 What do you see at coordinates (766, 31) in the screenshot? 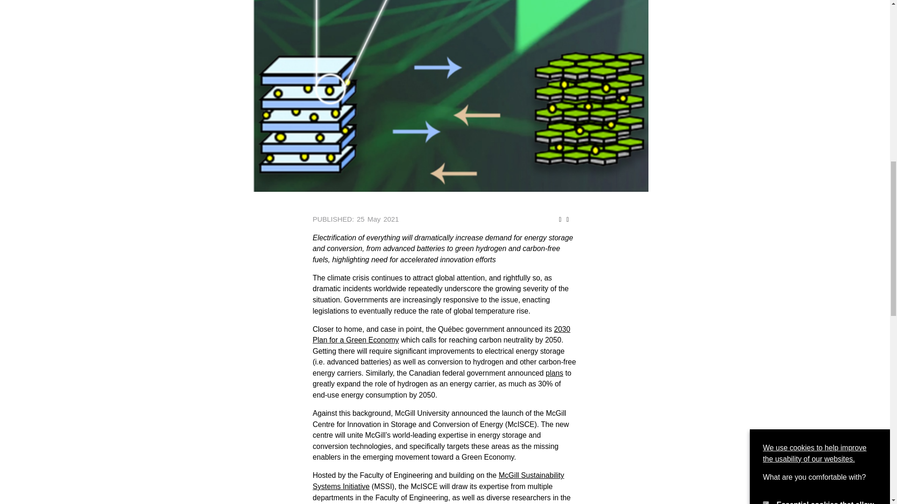
I see `performance` at bounding box center [766, 31].